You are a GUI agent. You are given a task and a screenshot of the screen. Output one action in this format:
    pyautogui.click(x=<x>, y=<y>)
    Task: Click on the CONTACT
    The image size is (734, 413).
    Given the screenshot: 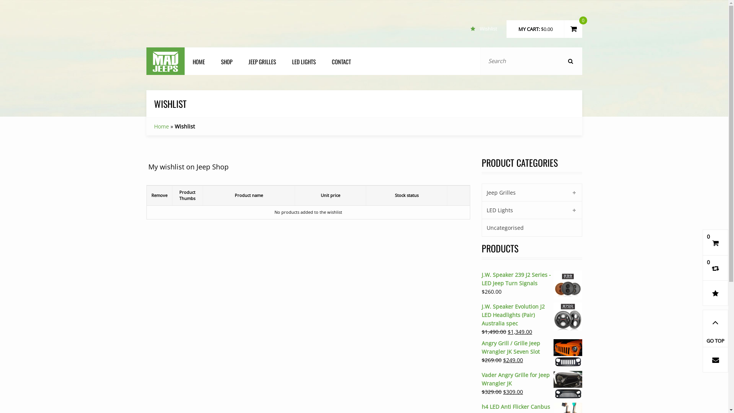 What is the action you would take?
    pyautogui.click(x=341, y=62)
    